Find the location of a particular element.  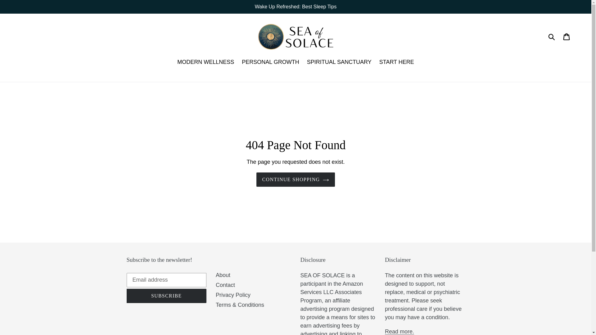

PERSONAL GROWTH is located at coordinates (270, 63).